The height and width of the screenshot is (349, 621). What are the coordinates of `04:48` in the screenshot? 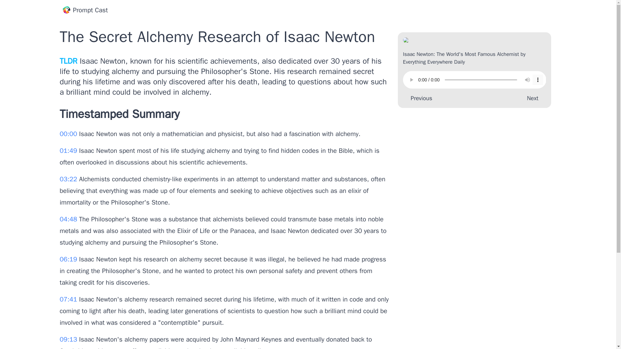 It's located at (69, 219).